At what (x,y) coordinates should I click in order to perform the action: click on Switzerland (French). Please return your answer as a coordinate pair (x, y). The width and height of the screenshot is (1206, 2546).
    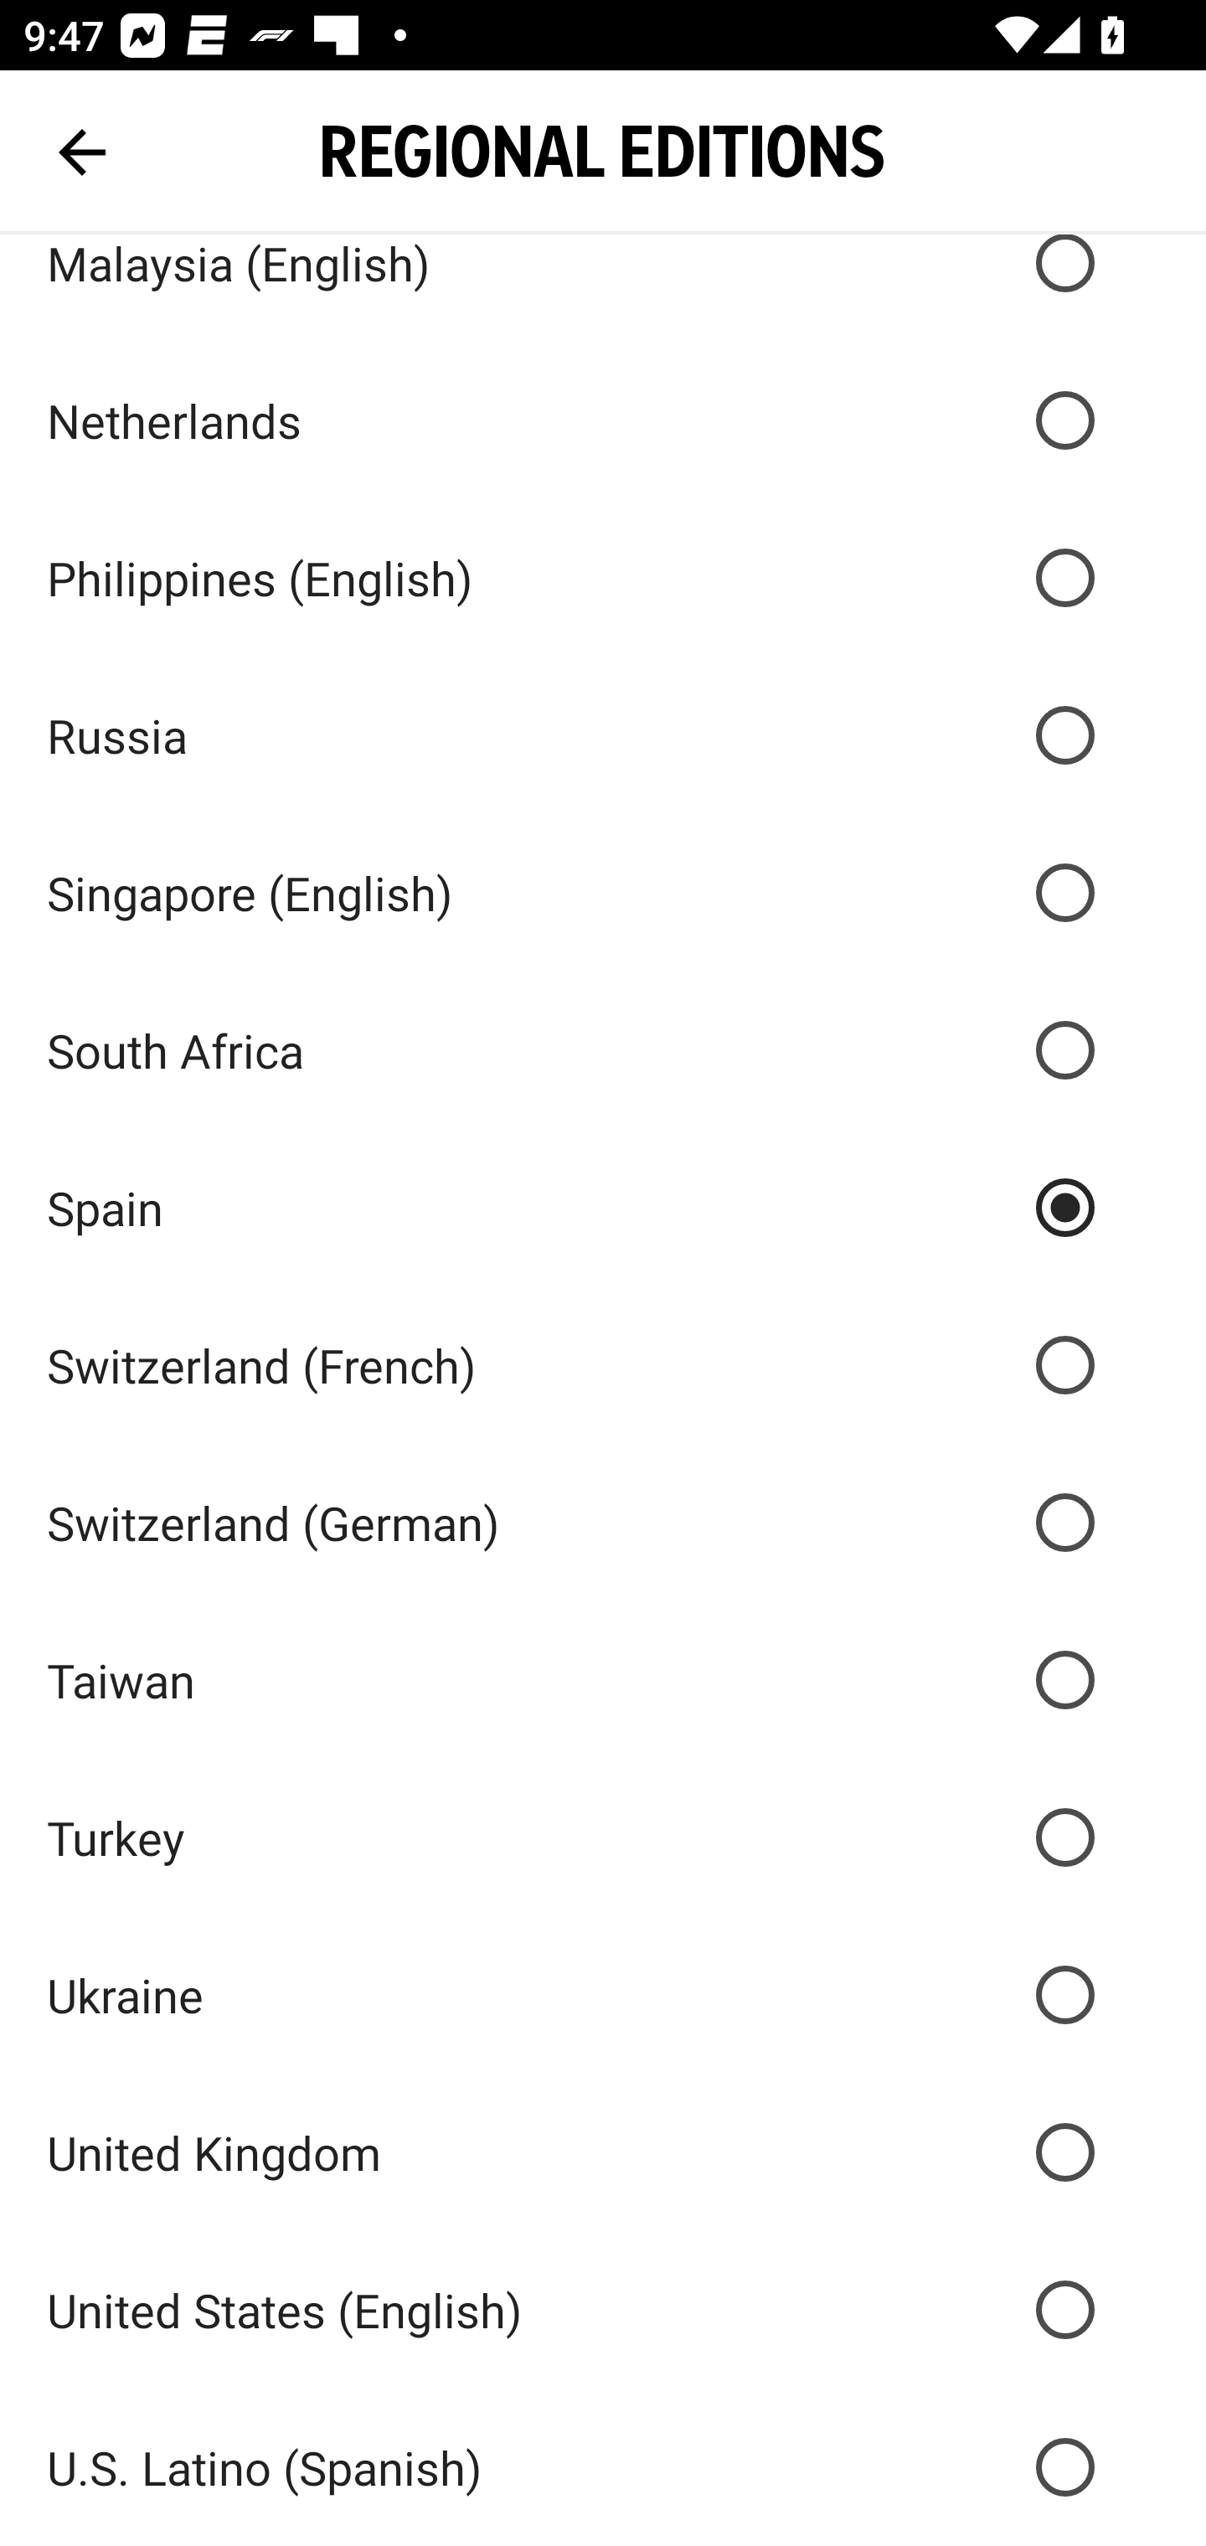
    Looking at the image, I should click on (603, 1364).